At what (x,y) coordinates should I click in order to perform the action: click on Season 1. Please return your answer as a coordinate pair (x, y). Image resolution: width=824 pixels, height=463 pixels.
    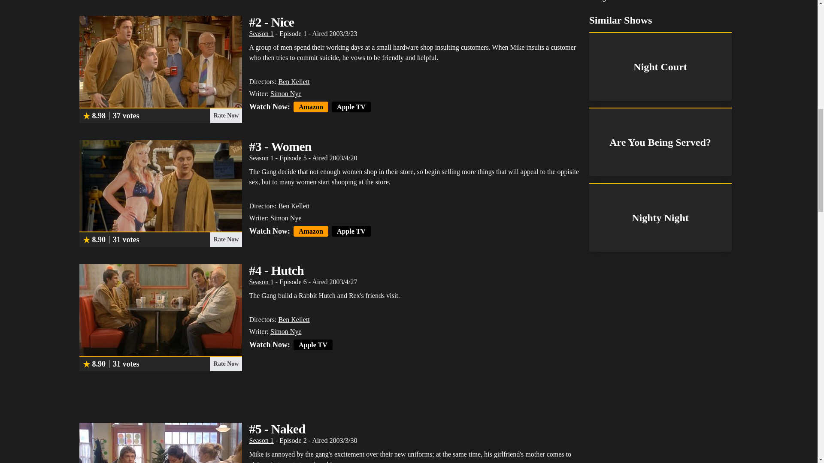
    Looking at the image, I should click on (261, 158).